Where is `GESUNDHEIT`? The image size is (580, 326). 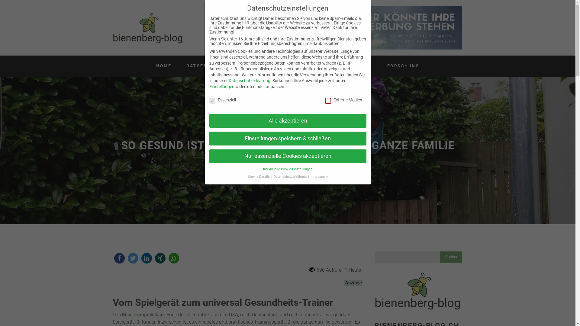
GESUNDHEIT is located at coordinates (355, 66).